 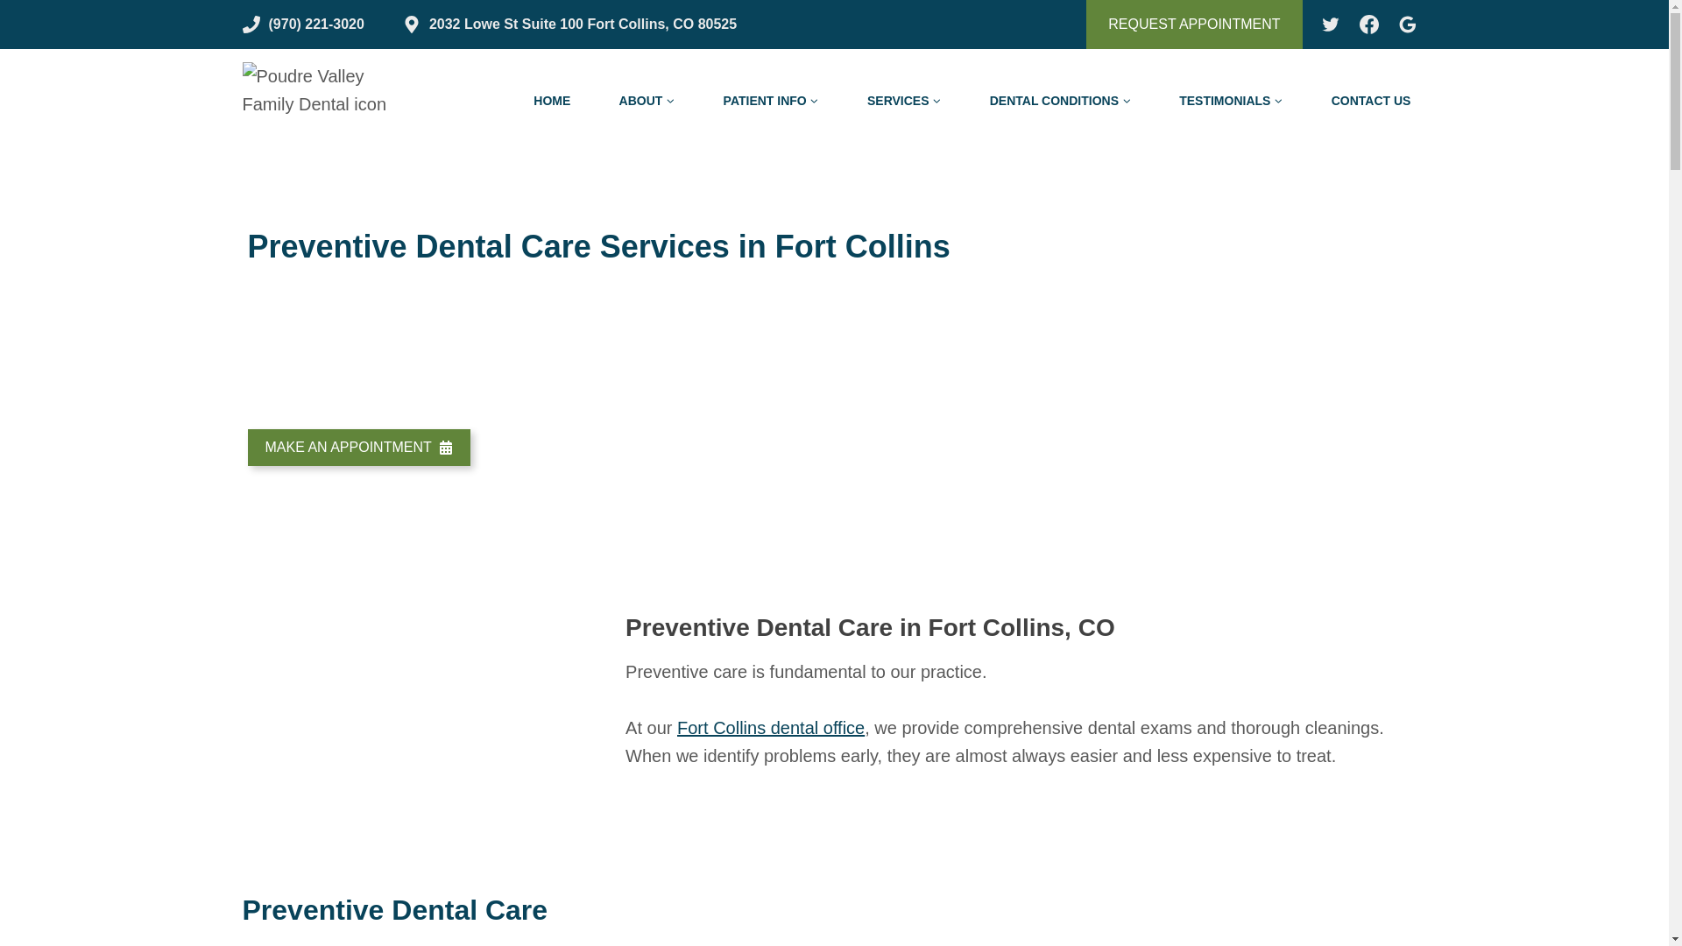 What do you see at coordinates (552, 100) in the screenshot?
I see `HOME` at bounding box center [552, 100].